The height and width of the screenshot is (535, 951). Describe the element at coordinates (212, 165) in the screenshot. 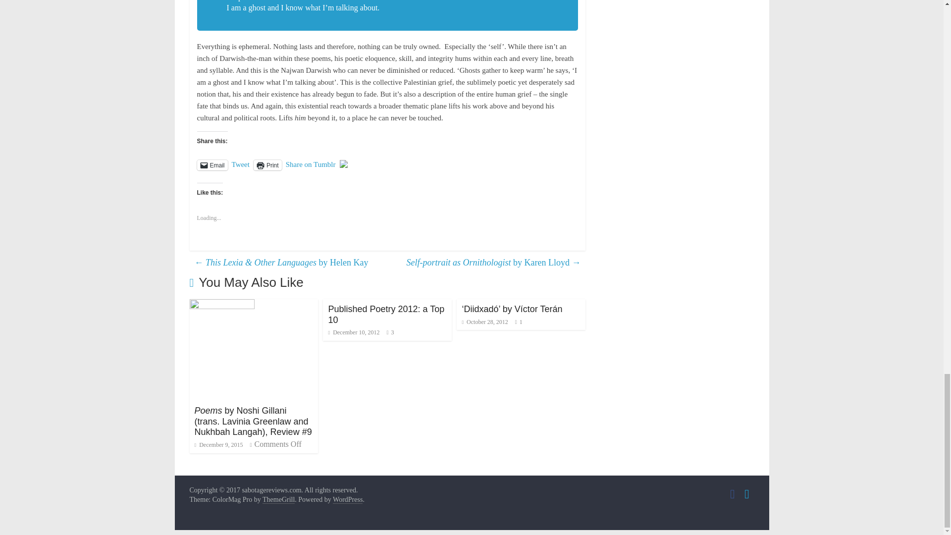

I see `Email` at that location.